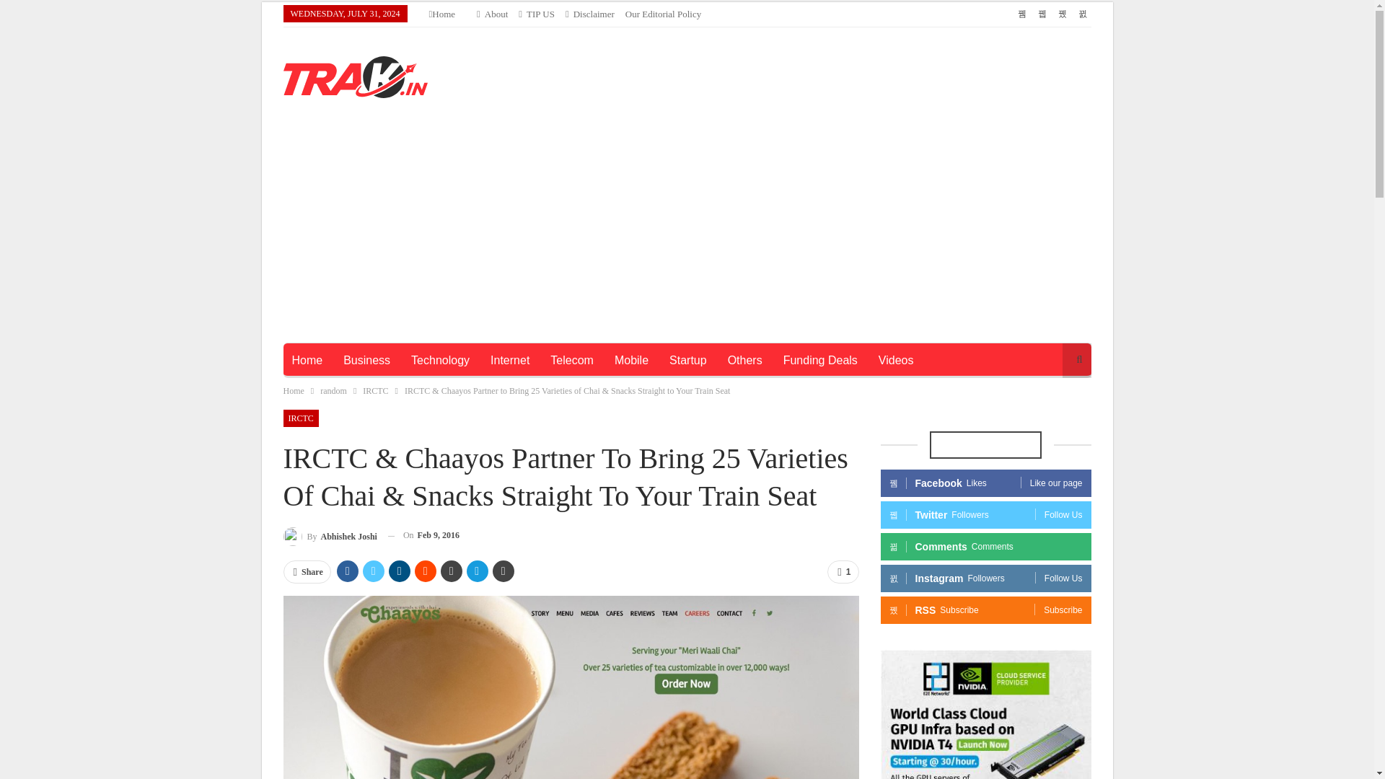  I want to click on Funding Deals, so click(820, 361).